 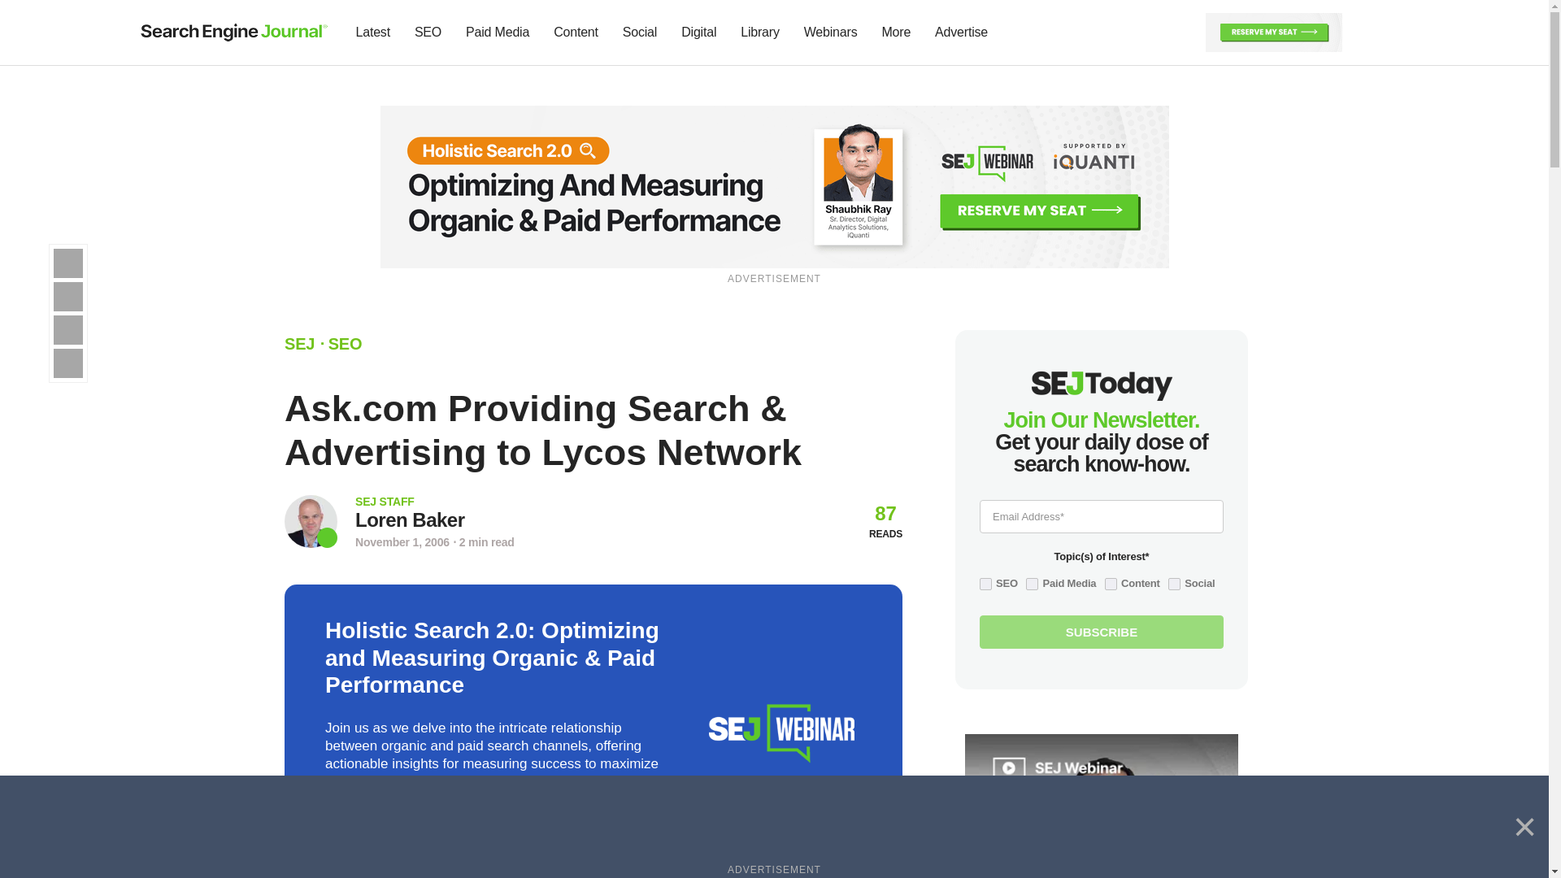 What do you see at coordinates (410, 520) in the screenshot?
I see `Go to Author Page` at bounding box center [410, 520].